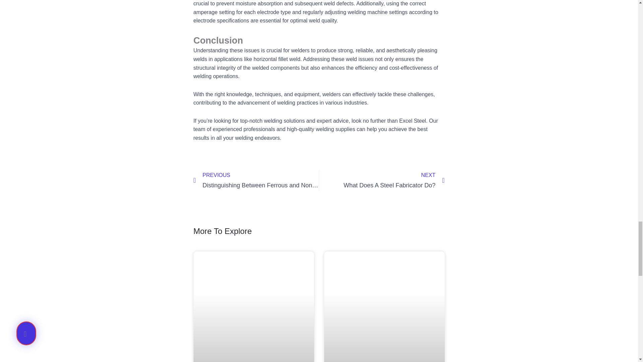 The width and height of the screenshot is (643, 362). Describe the element at coordinates (382, 181) in the screenshot. I see `Excel Steel` at that location.